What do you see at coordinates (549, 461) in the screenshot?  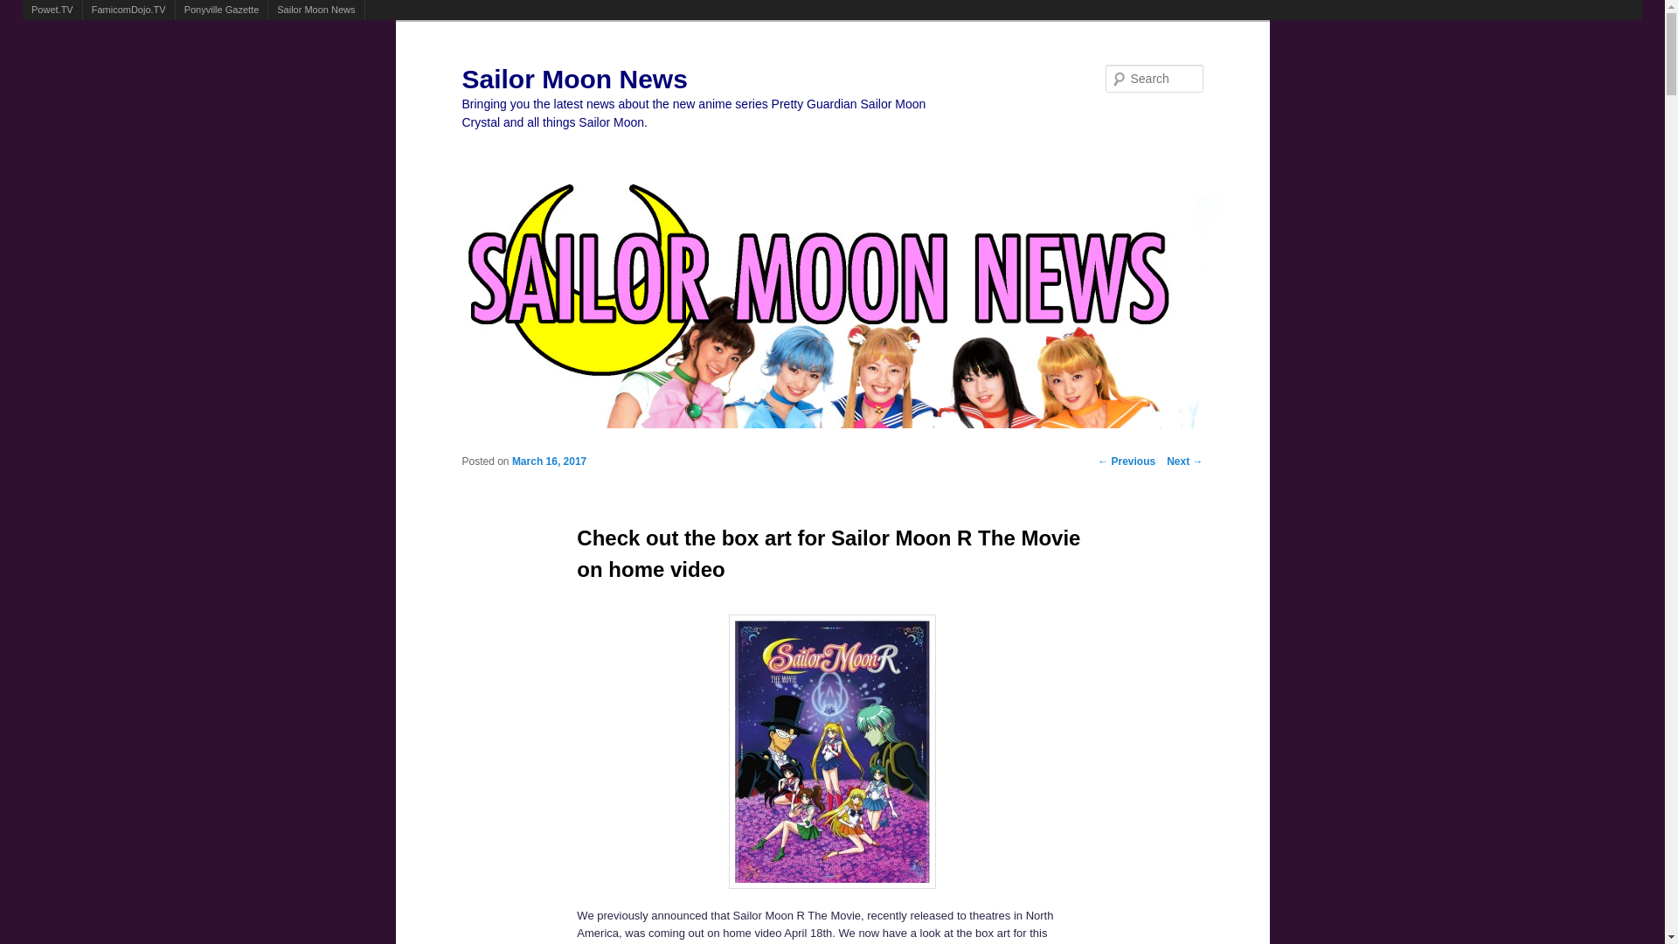 I see `March 16, 2017` at bounding box center [549, 461].